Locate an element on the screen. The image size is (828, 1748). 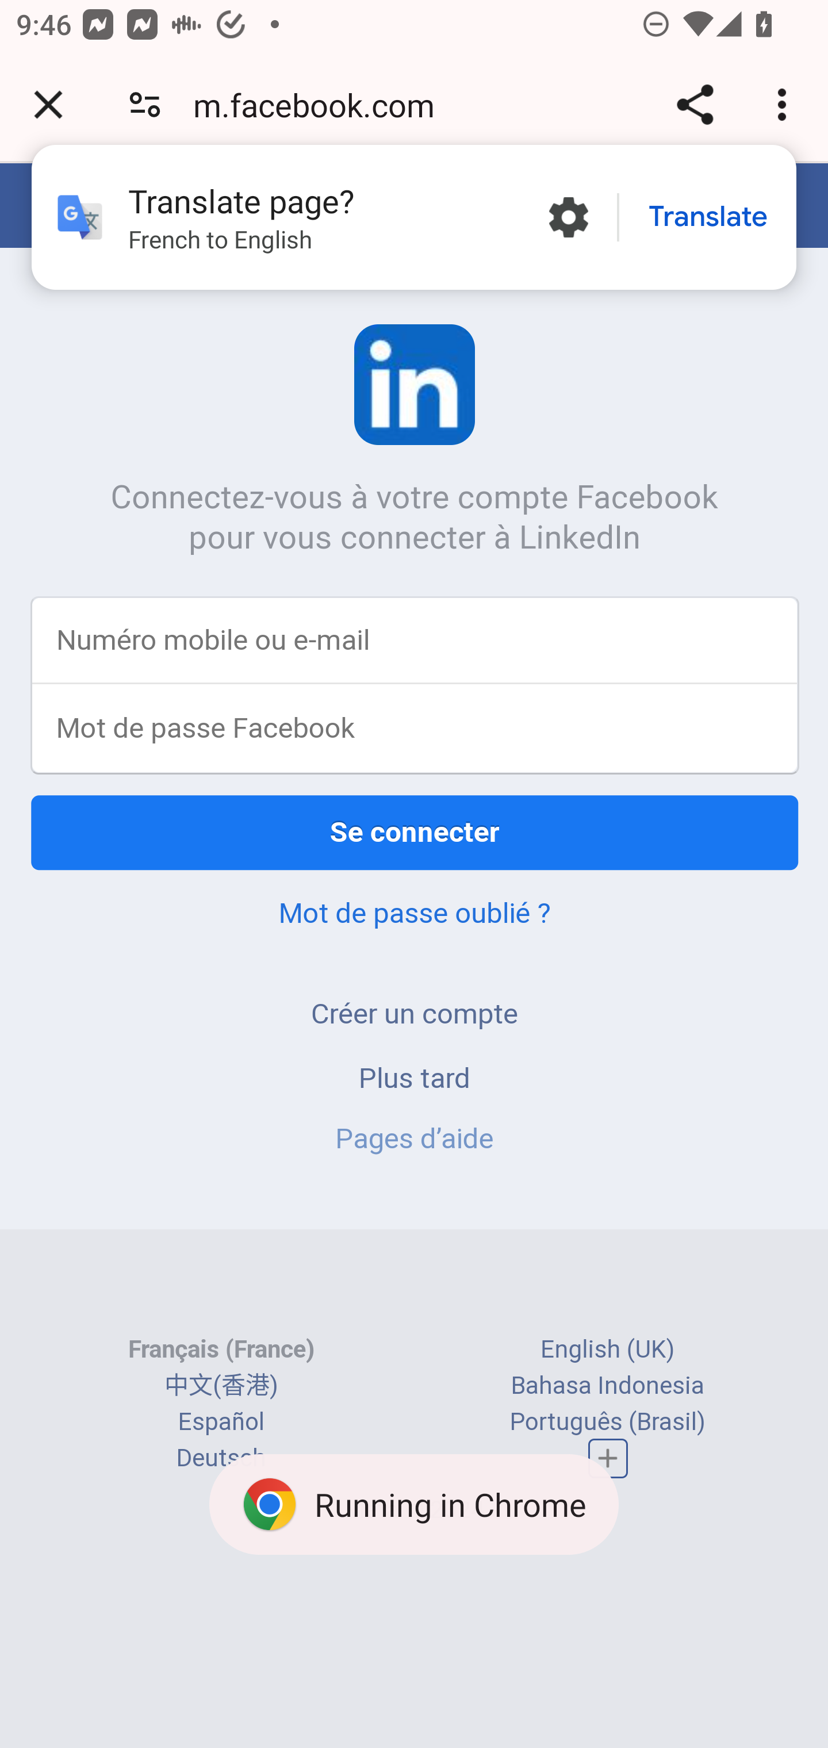
Pages d’aide is located at coordinates (414, 1140).